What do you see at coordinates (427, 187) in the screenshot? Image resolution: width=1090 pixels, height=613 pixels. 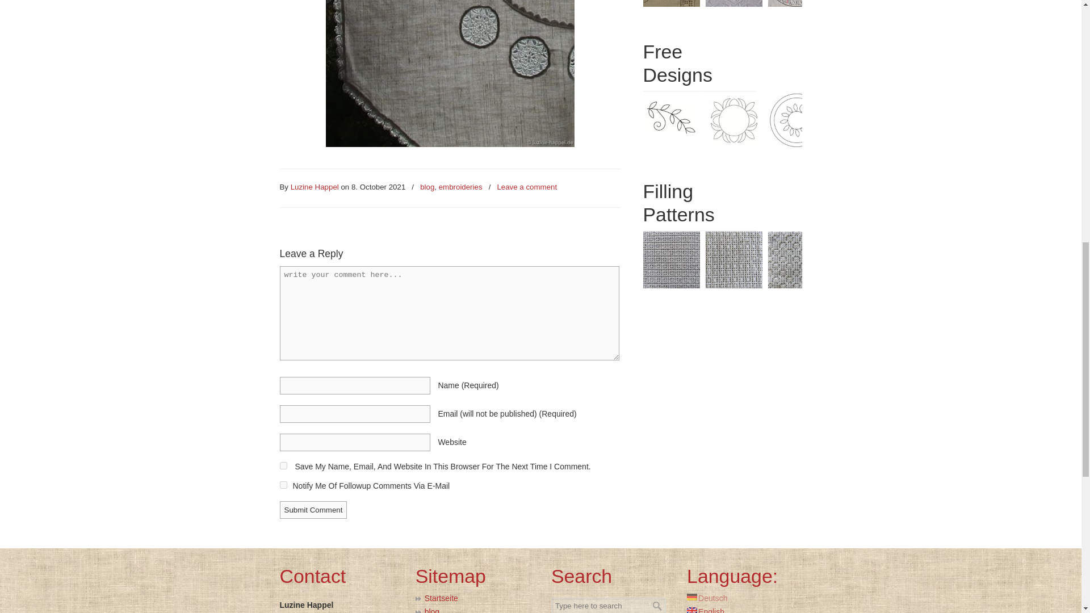 I see `blog` at bounding box center [427, 187].